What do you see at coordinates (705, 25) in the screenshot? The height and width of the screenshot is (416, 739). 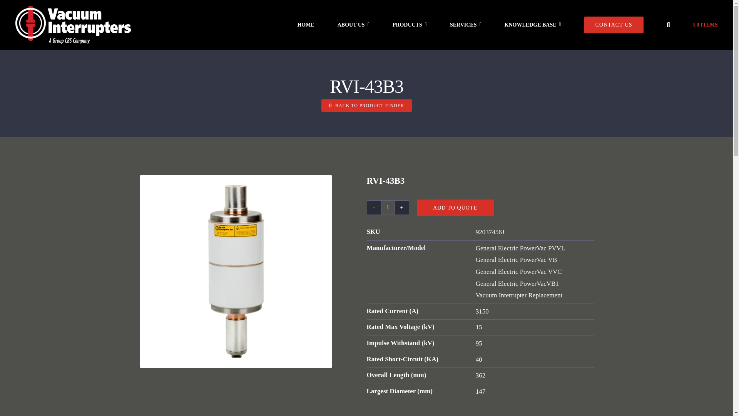 I see `0 ITEMS` at bounding box center [705, 25].